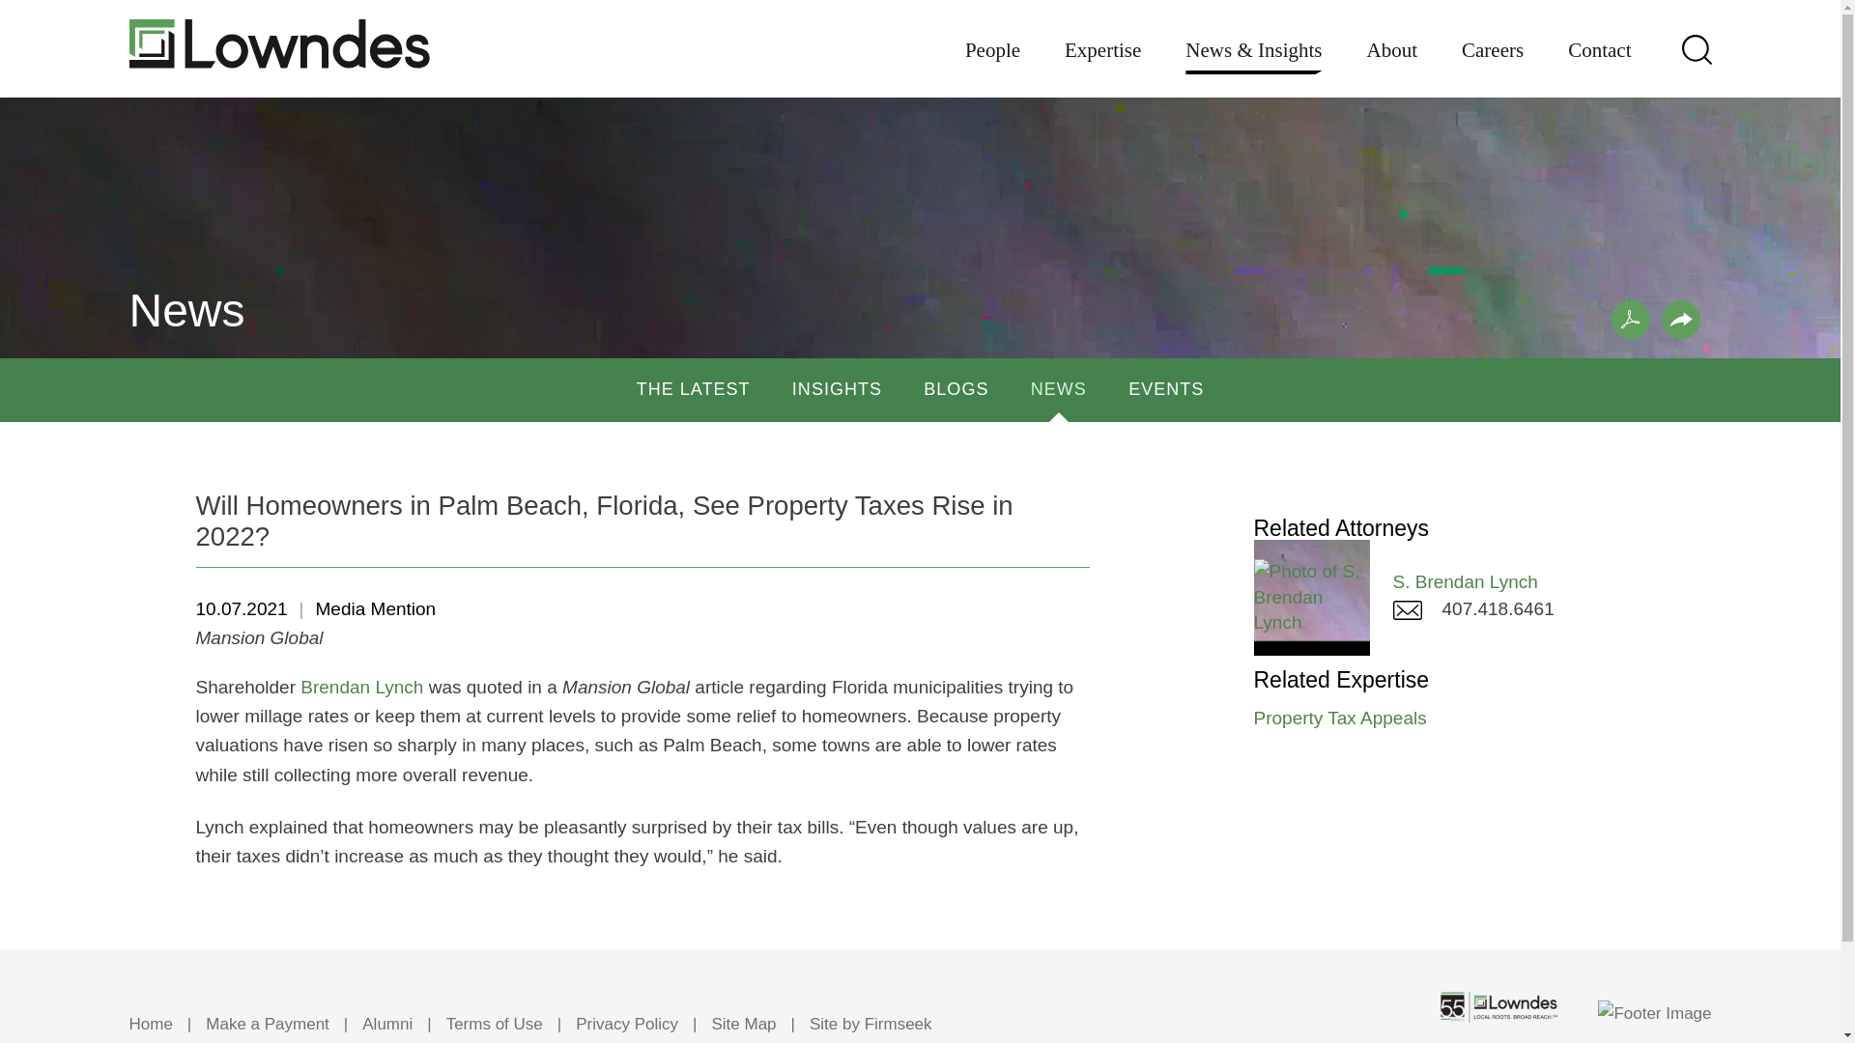 This screenshot has height=1043, width=1855. I want to click on Contact, so click(1598, 64).